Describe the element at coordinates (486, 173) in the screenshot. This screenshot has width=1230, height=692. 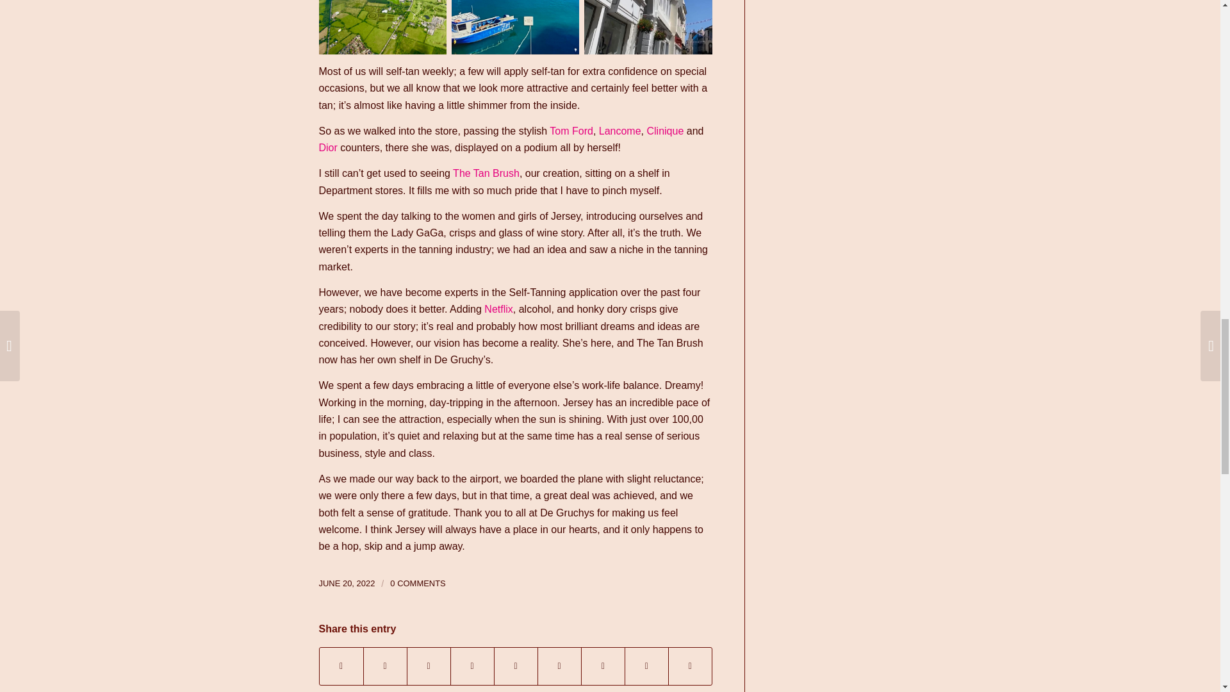
I see `The Tan Brush` at that location.